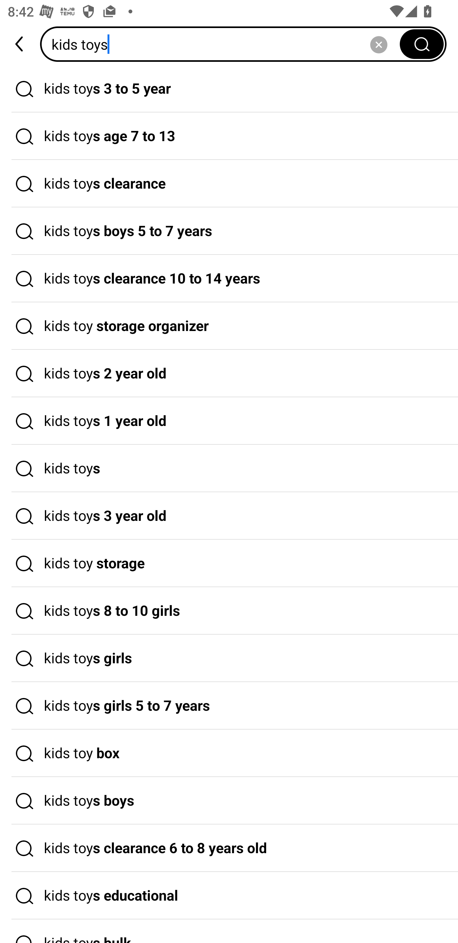 The height and width of the screenshot is (943, 458). Describe the element at coordinates (229, 136) in the screenshot. I see `kids toys age 7 to 13` at that location.